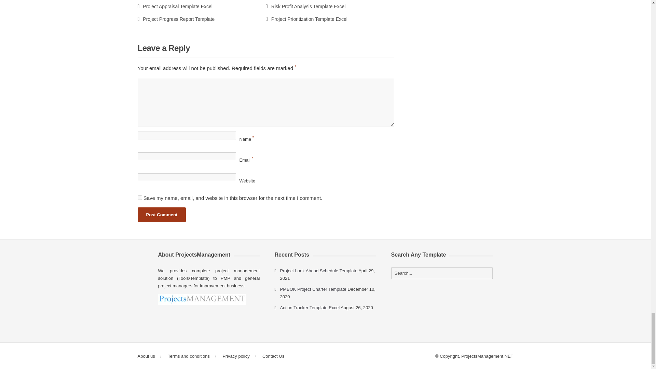  Describe the element at coordinates (174, 6) in the screenshot. I see `Project Appraisal Template Excel` at that location.